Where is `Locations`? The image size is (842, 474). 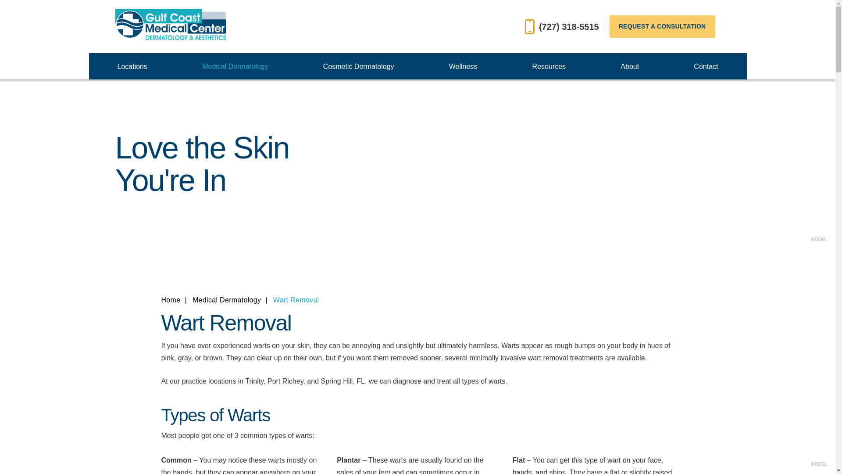 Locations is located at coordinates (132, 66).